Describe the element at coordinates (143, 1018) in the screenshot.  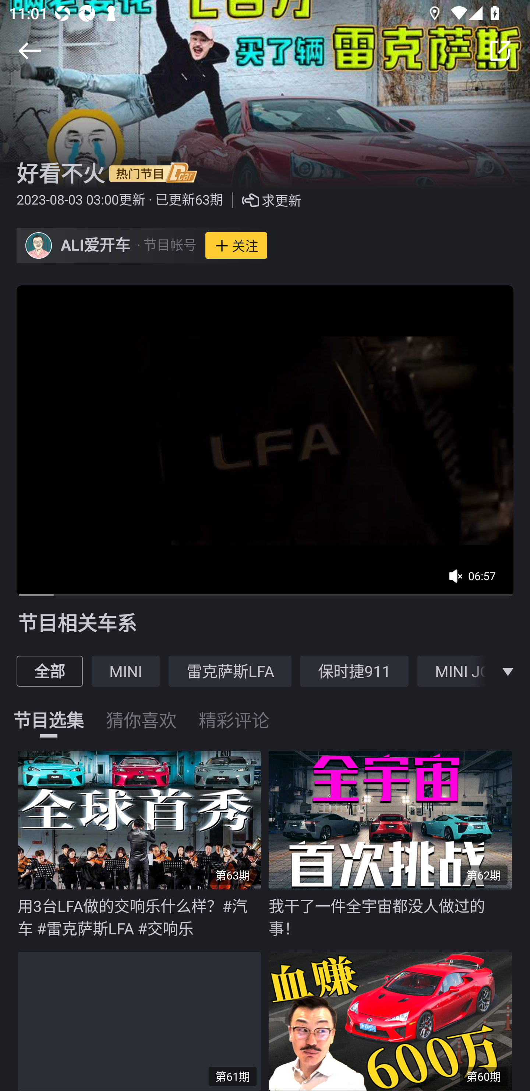
I see `第61期` at that location.